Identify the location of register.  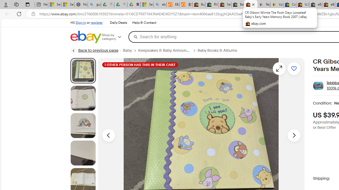
(96, 23).